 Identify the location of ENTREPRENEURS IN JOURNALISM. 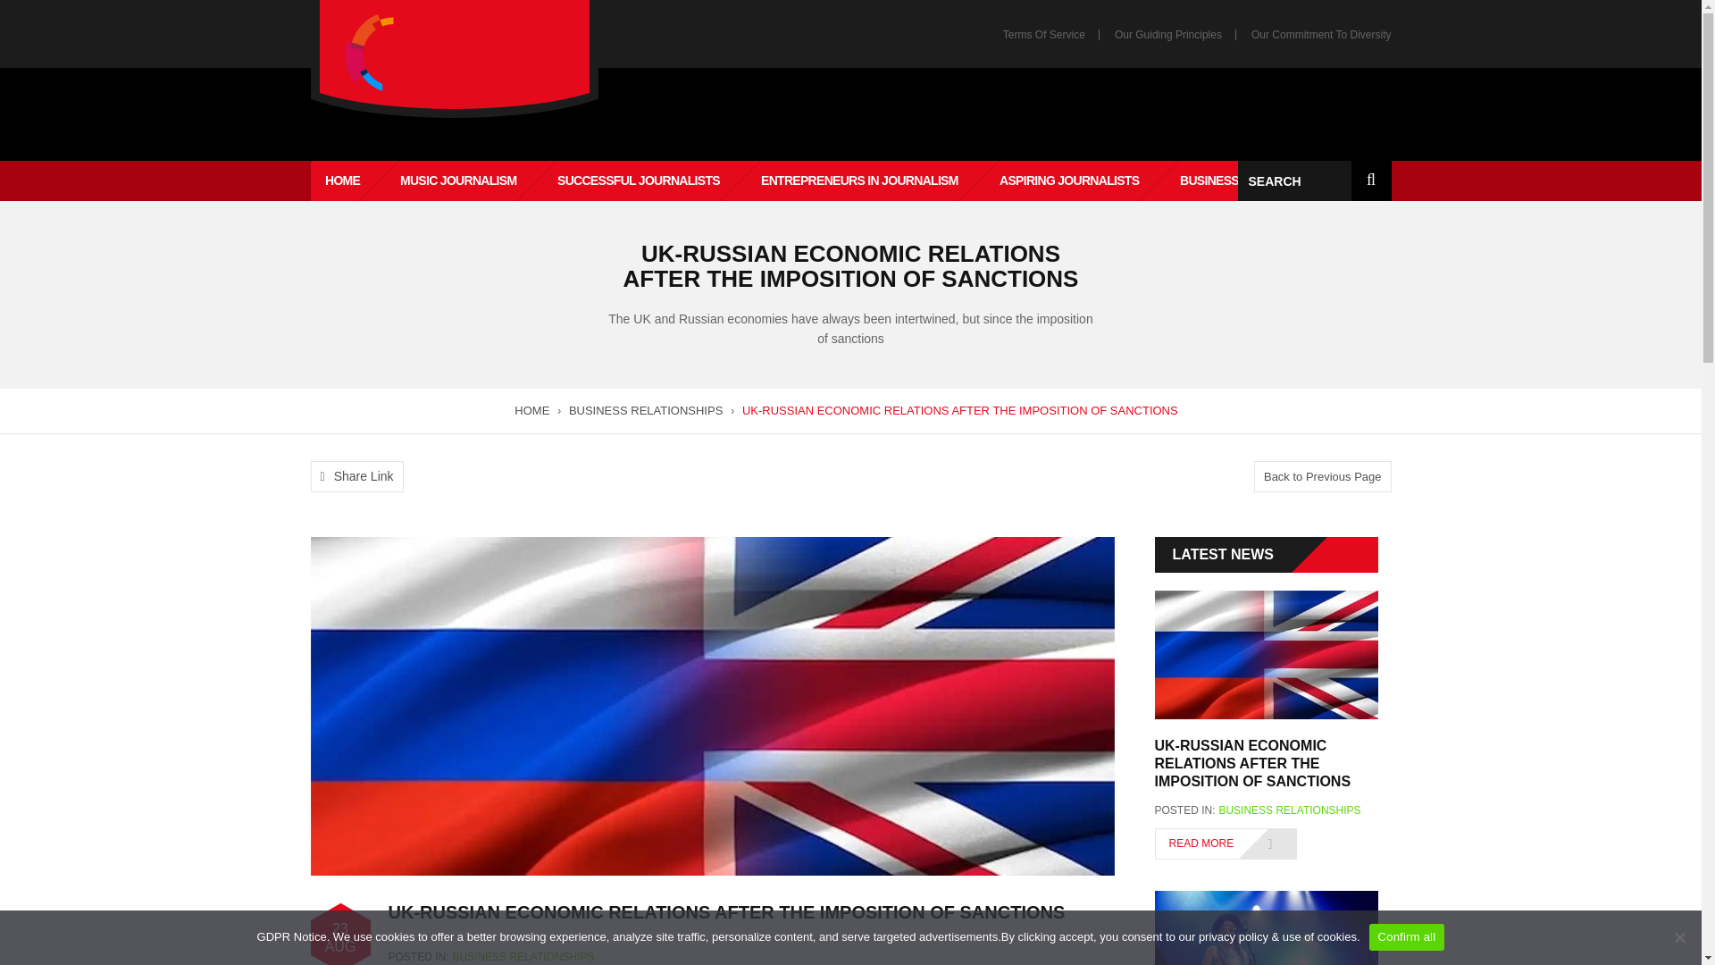
(840, 180).